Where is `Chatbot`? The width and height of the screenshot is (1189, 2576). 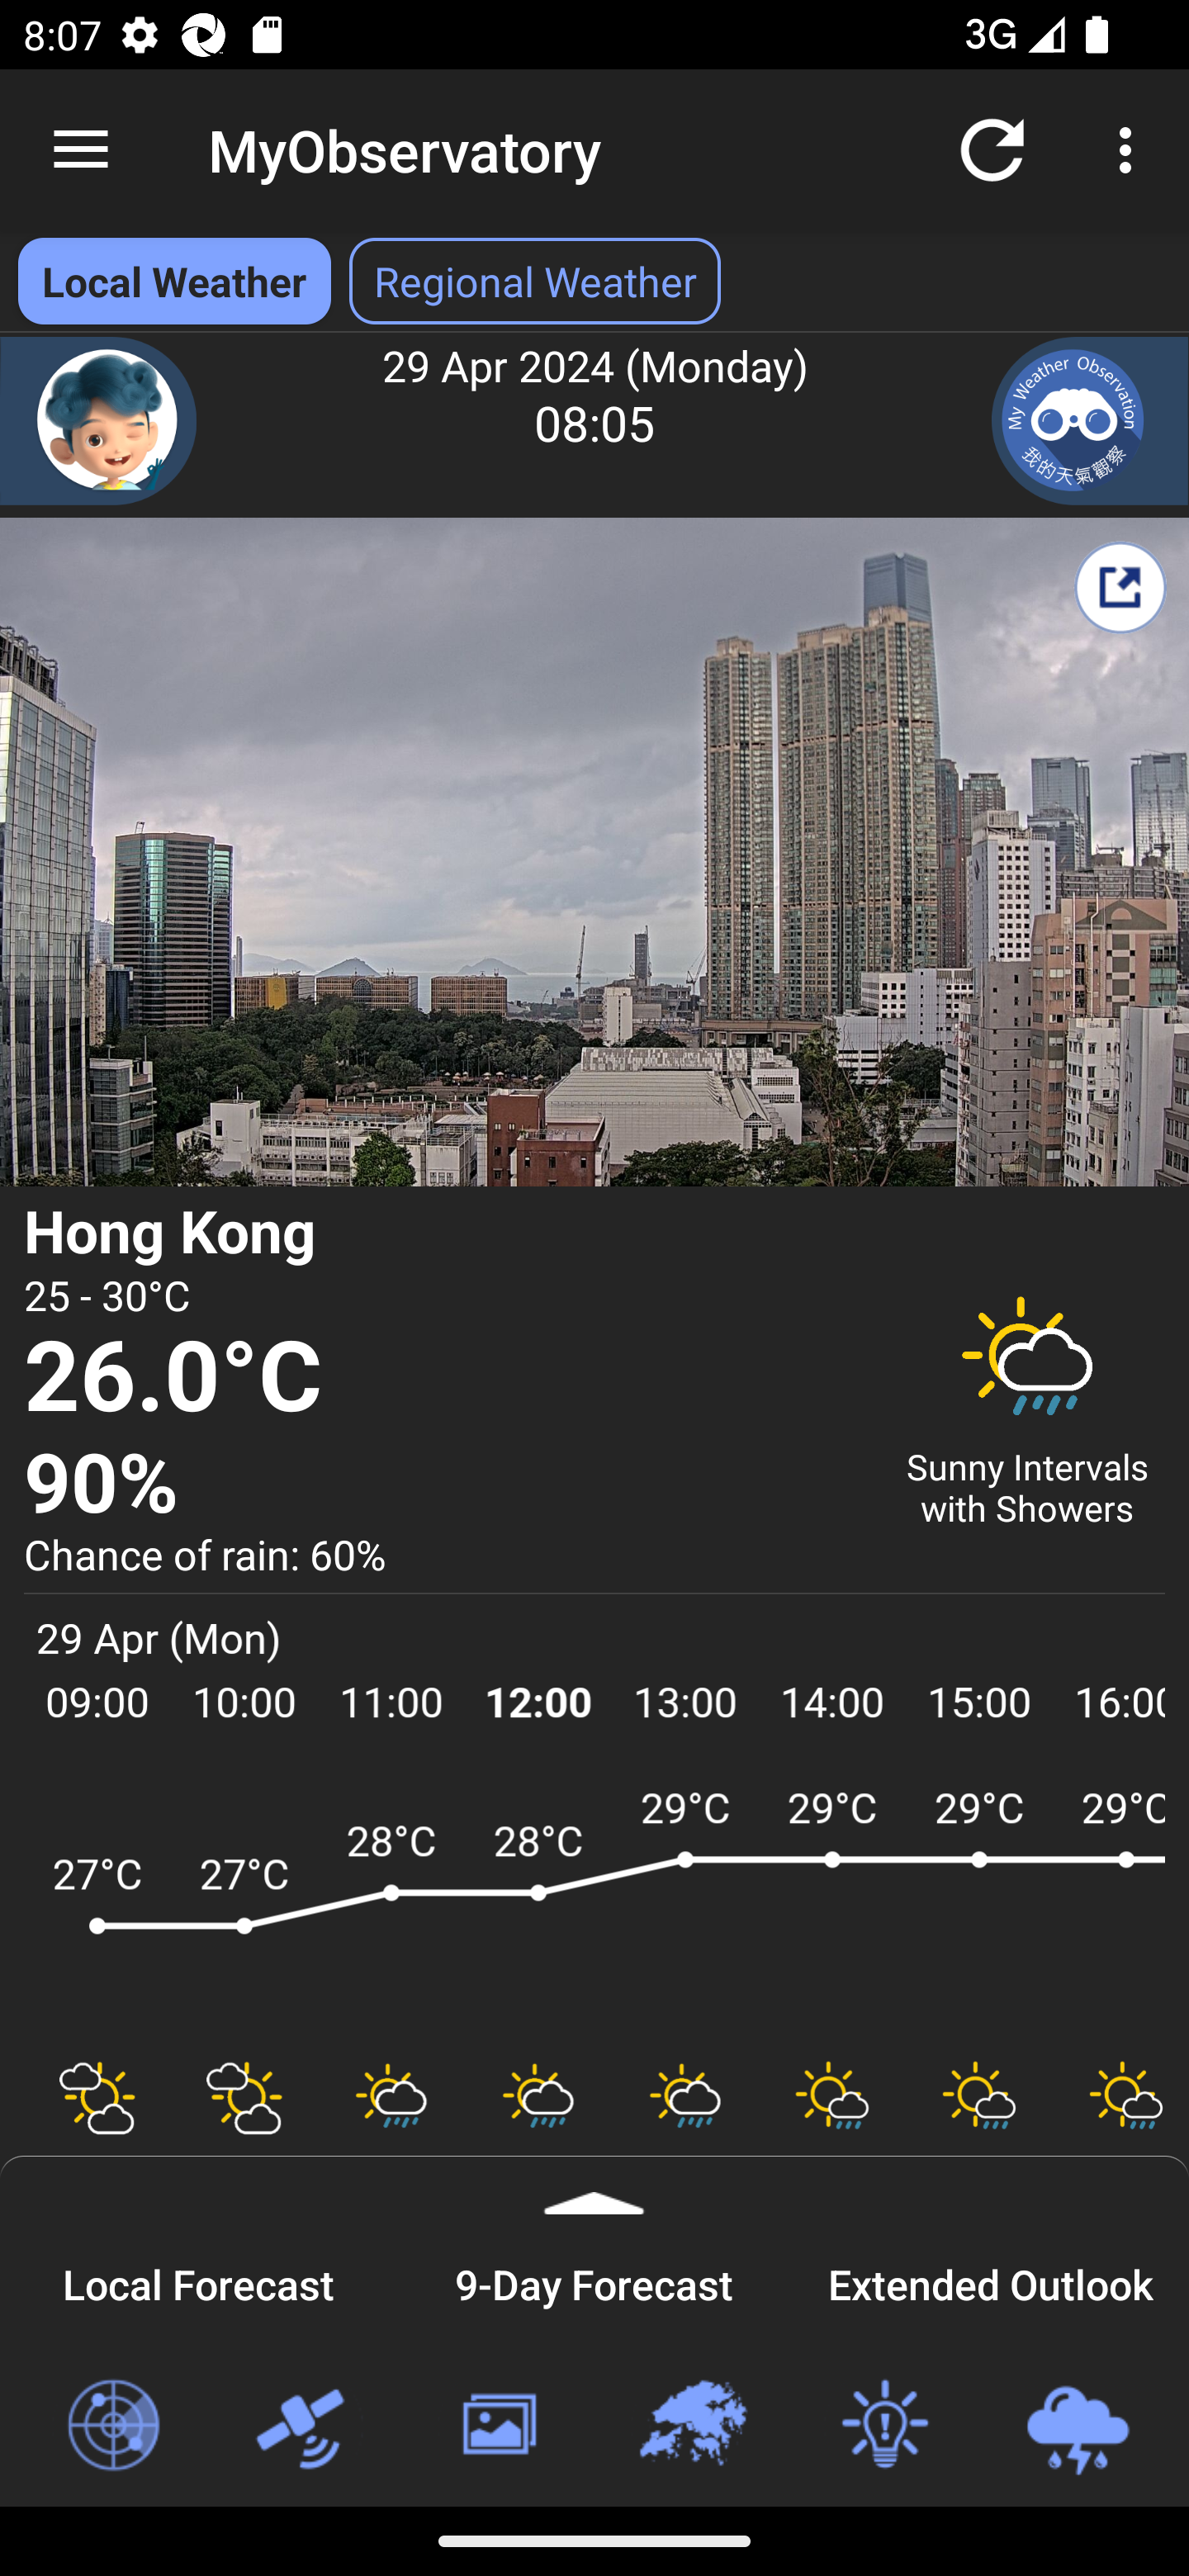 Chatbot is located at coordinates (99, 421).